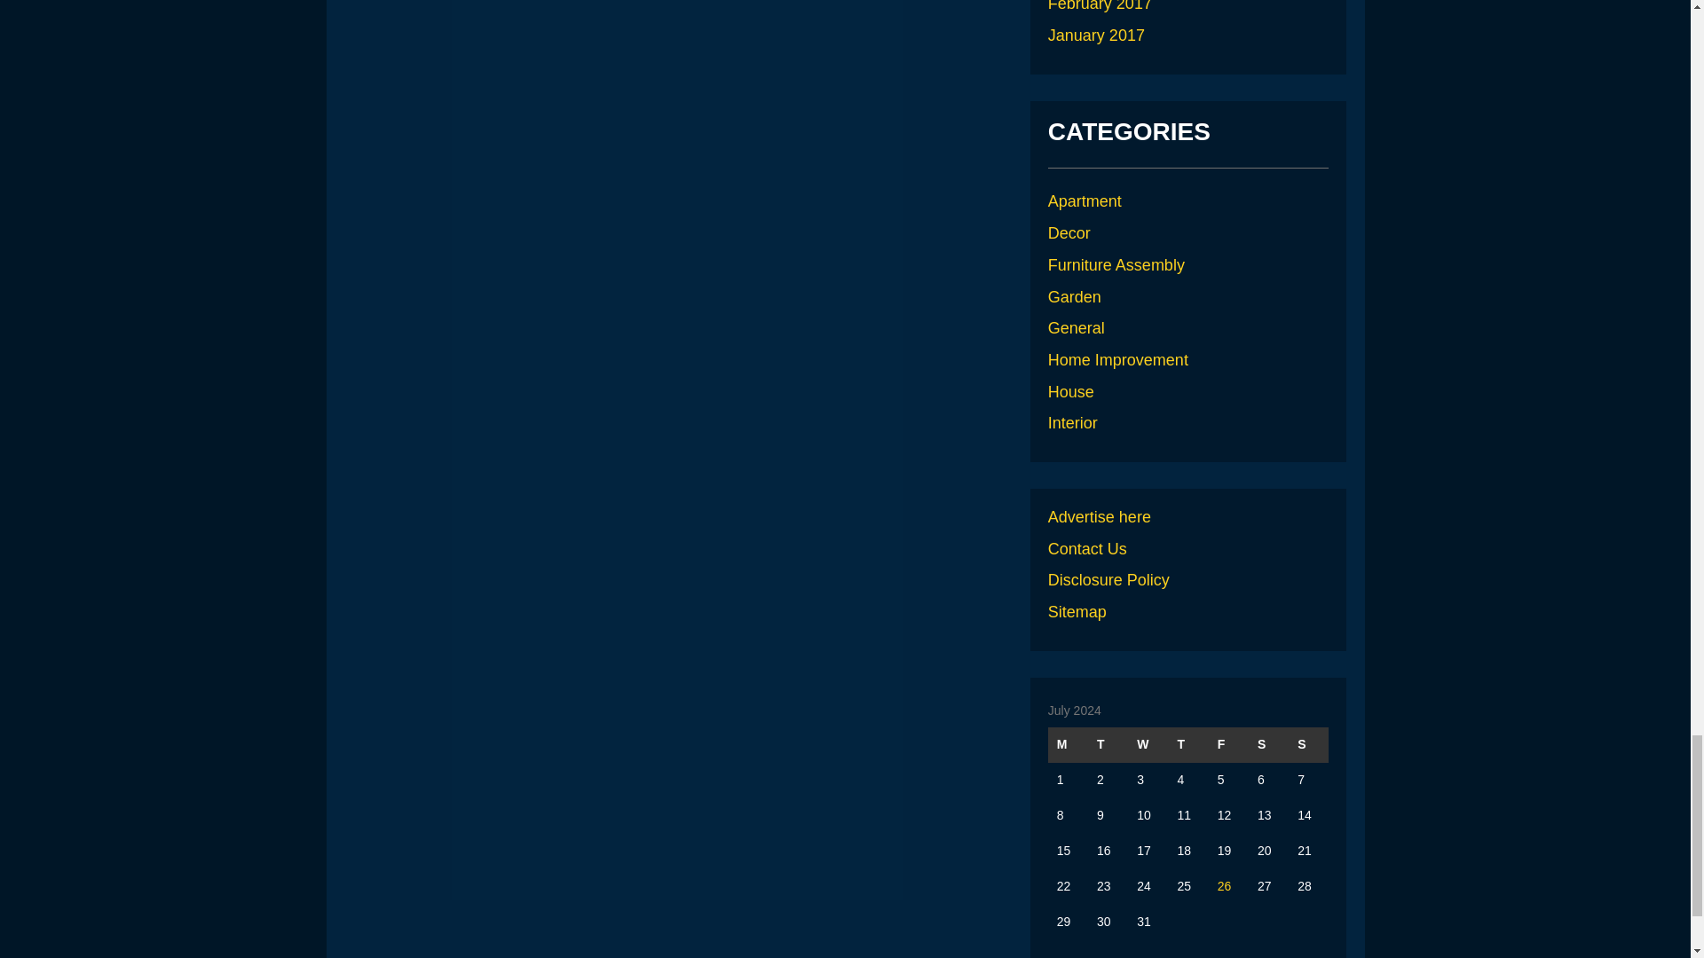 The width and height of the screenshot is (1704, 958). I want to click on Sunday, so click(1308, 744).